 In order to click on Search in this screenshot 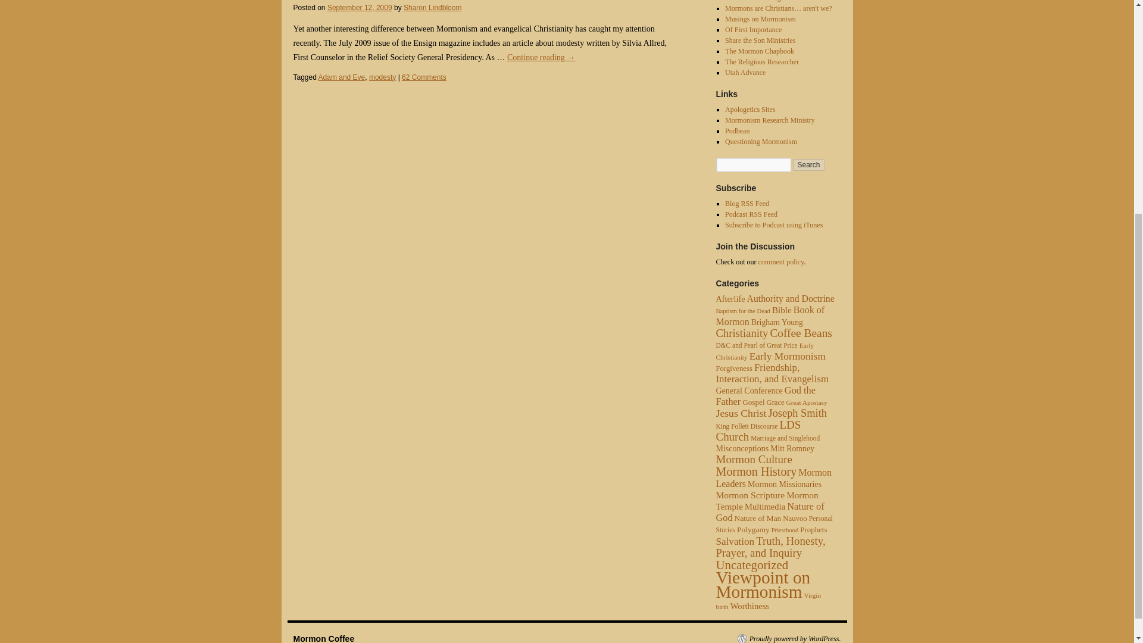, I will do `click(809, 164)`.